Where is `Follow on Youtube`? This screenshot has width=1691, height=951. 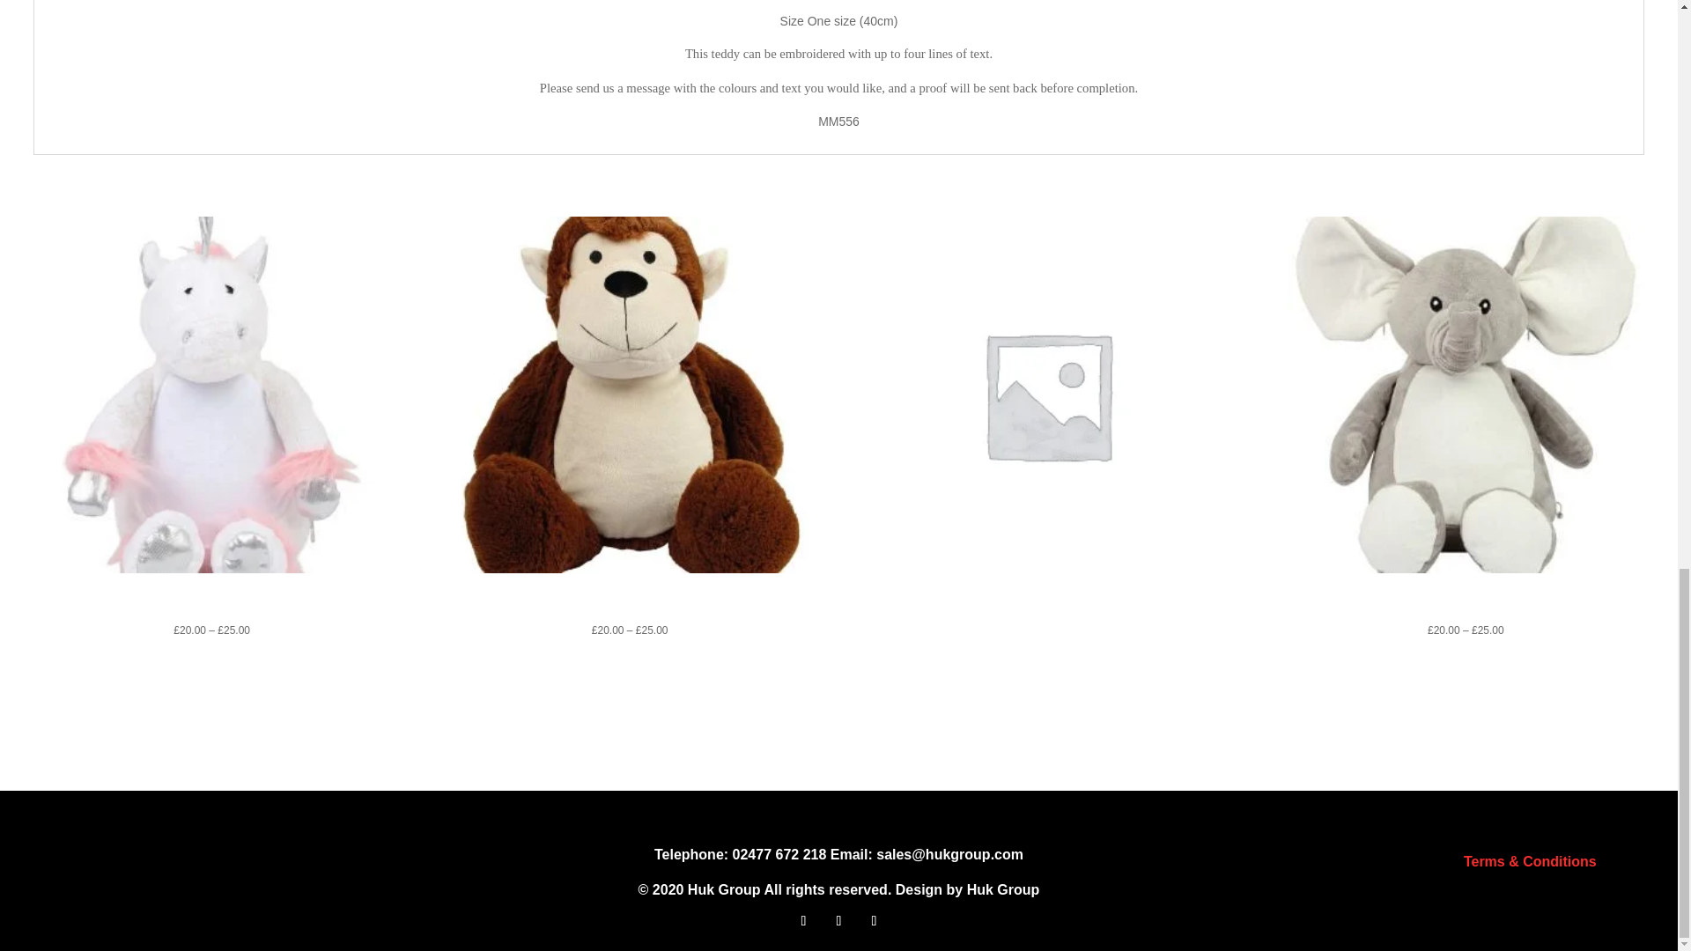 Follow on Youtube is located at coordinates (874, 921).